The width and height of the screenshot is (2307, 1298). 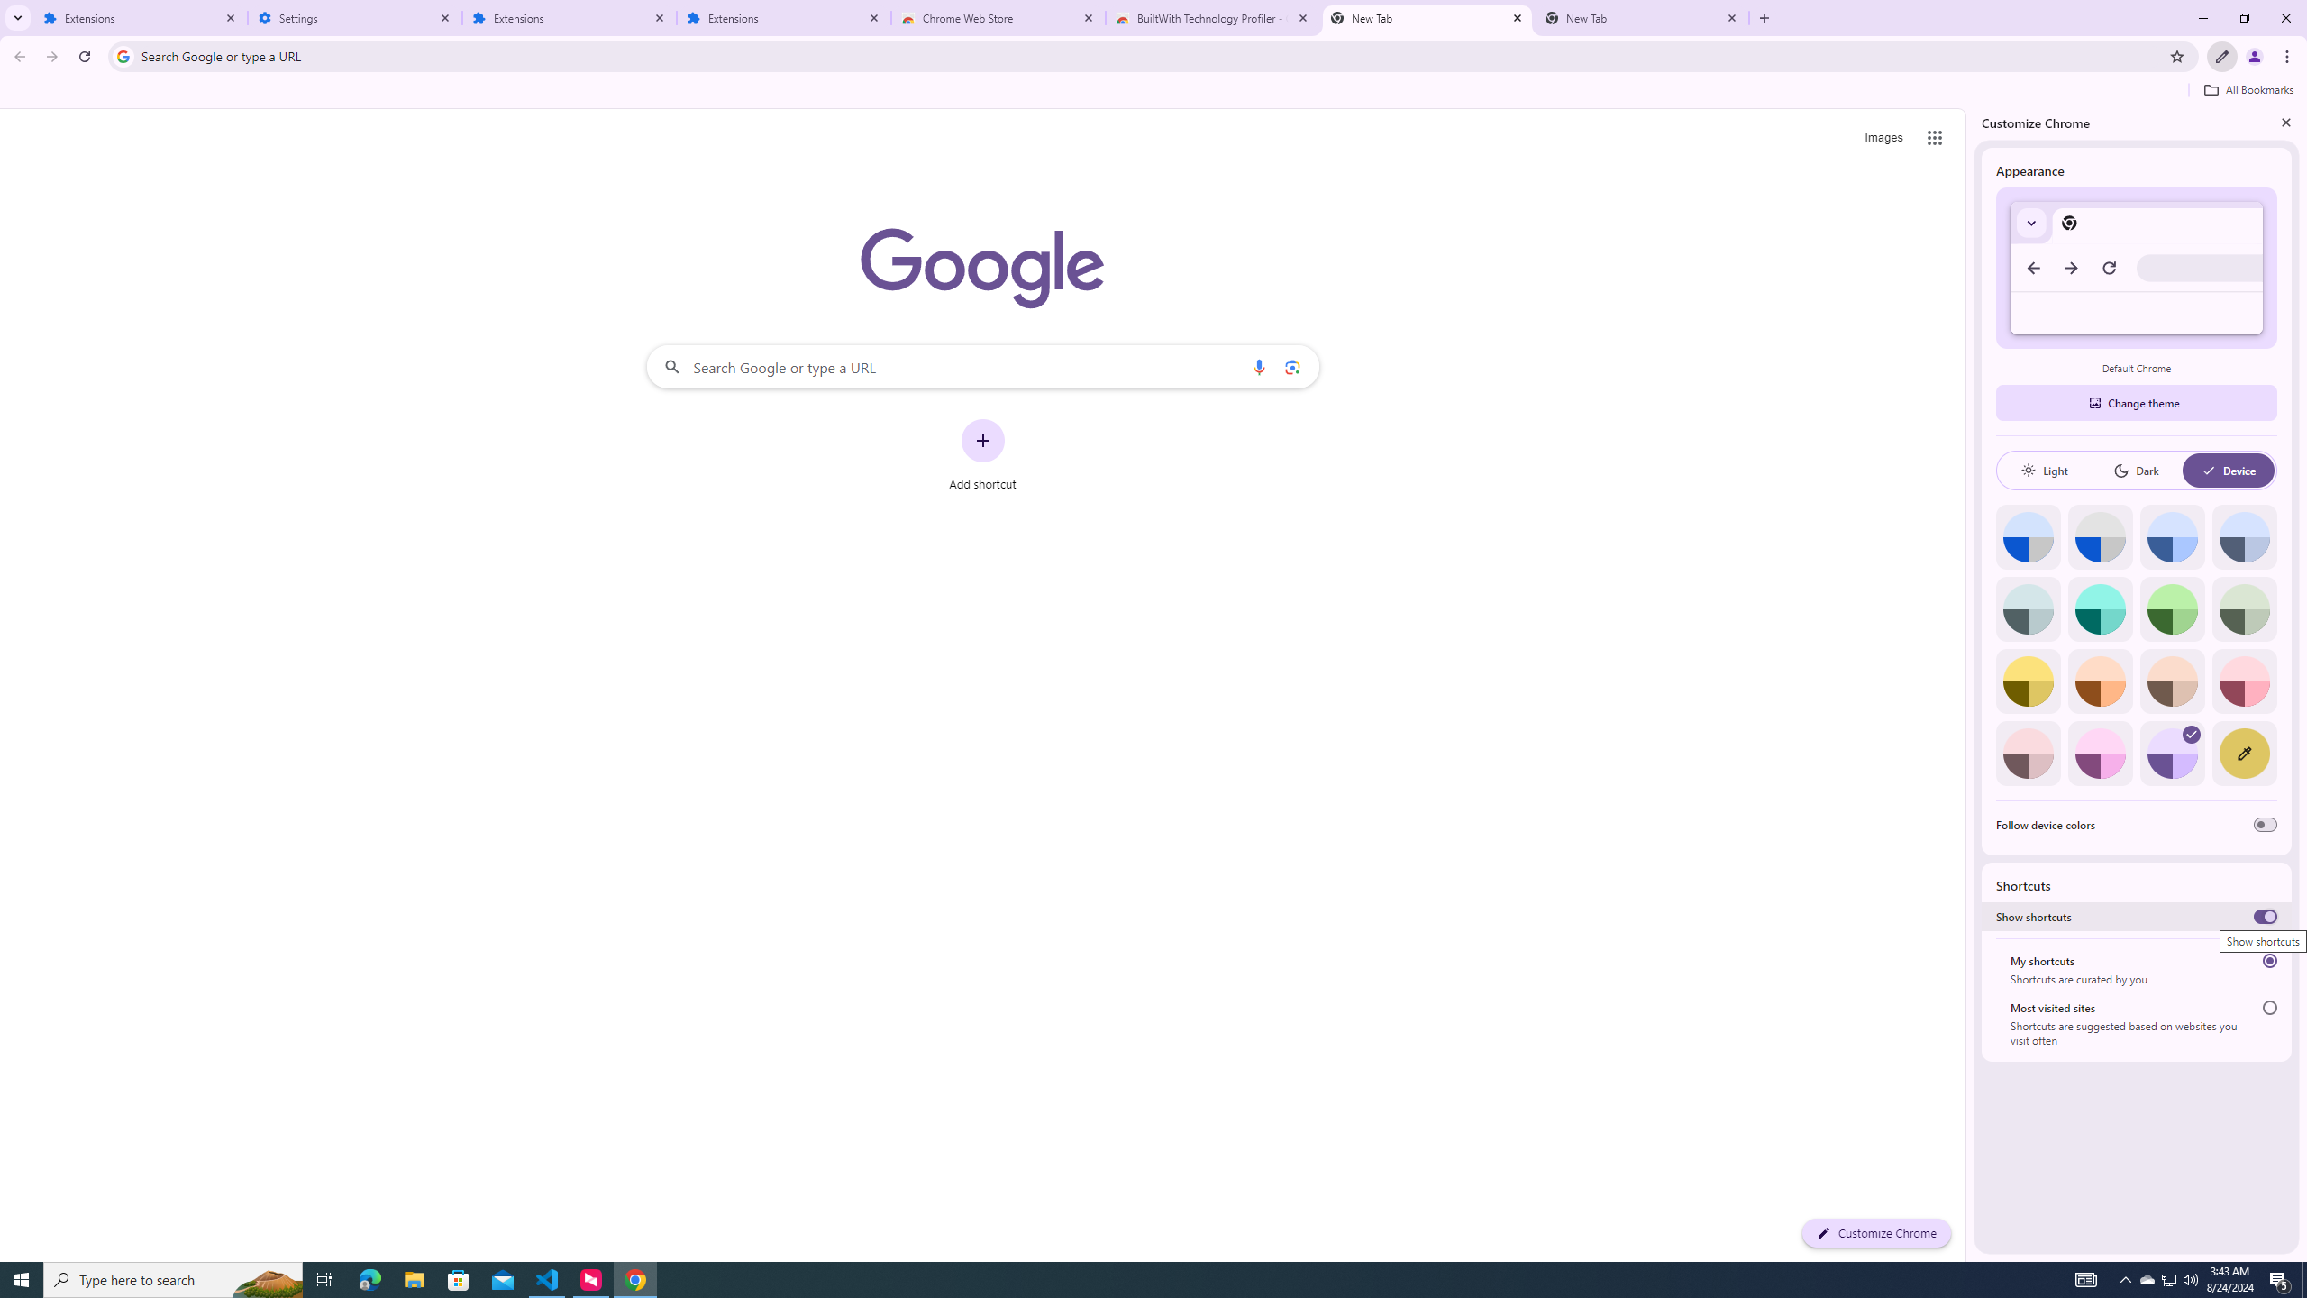 I want to click on Rose, so click(x=2244, y=681).